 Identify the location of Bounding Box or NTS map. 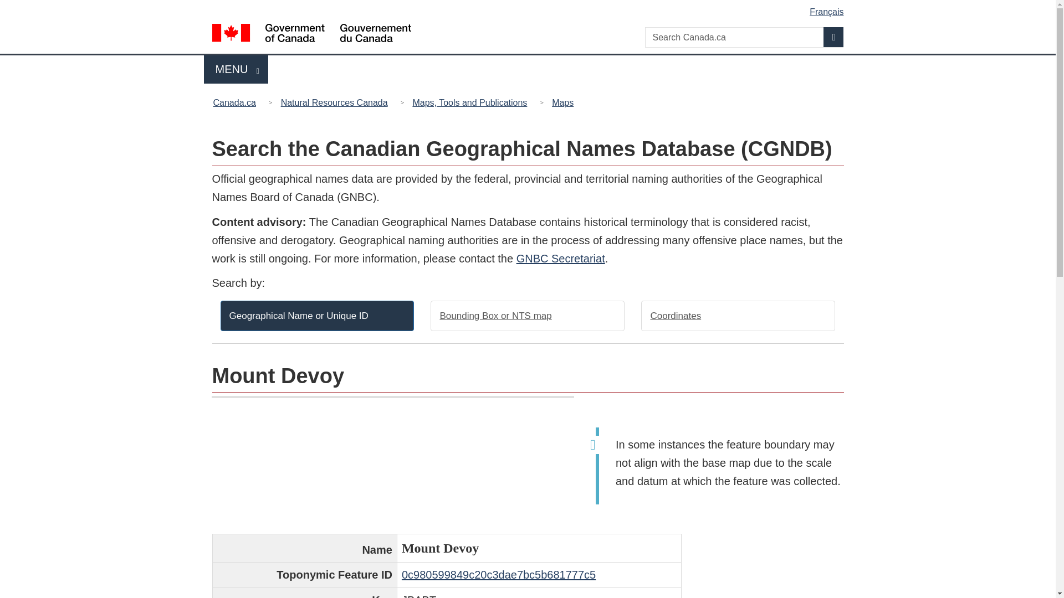
(528, 316).